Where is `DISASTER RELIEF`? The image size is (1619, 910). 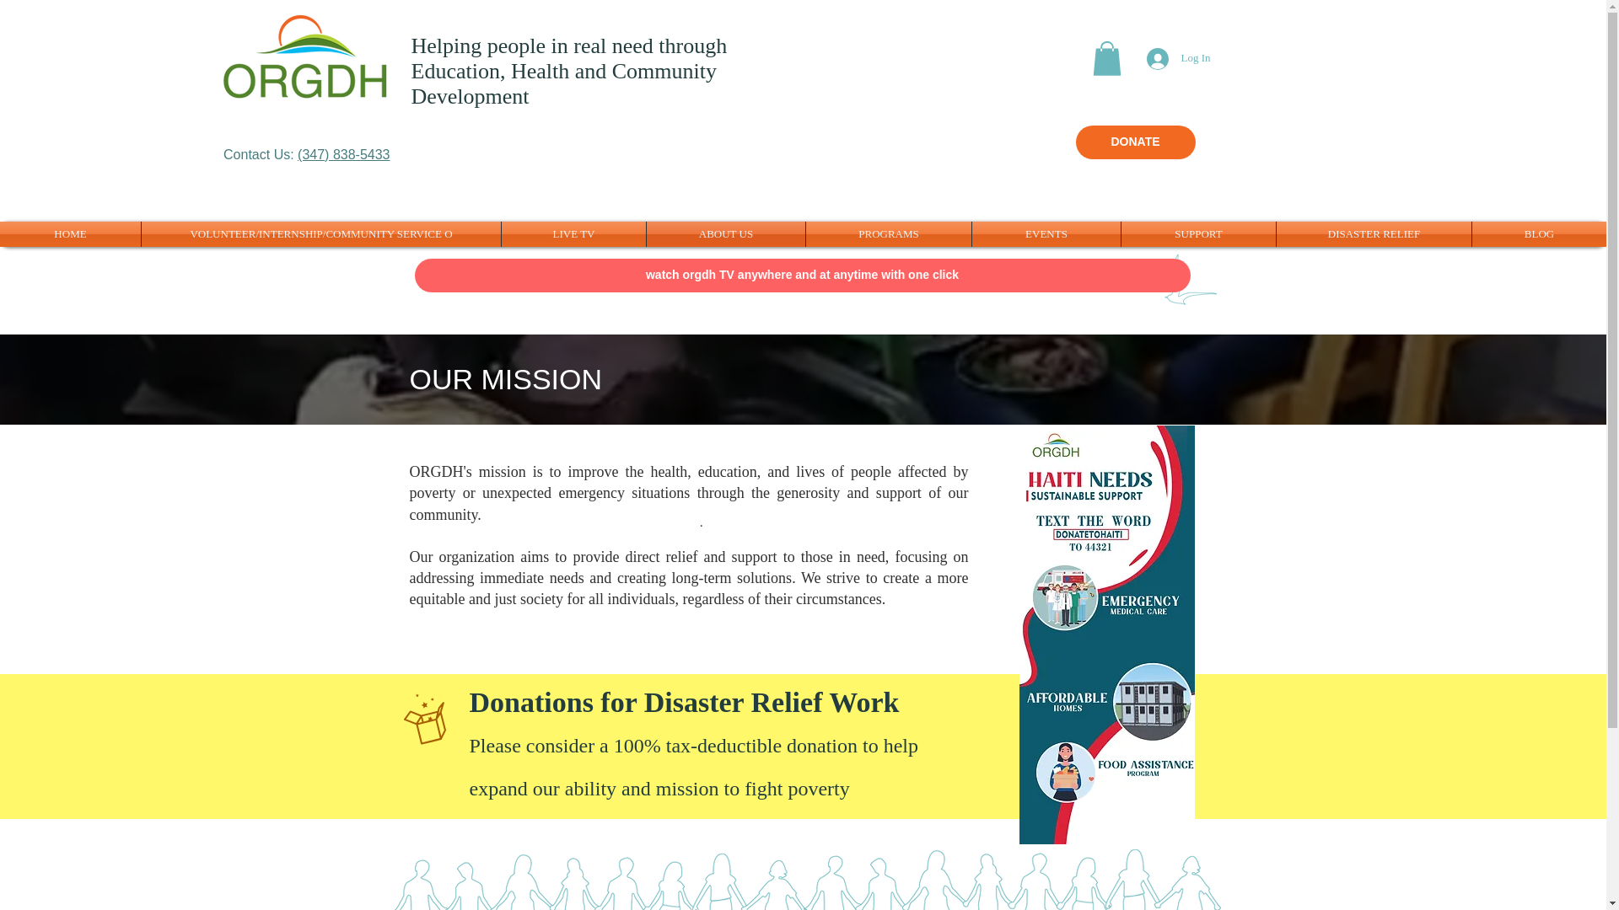
DISASTER RELIEF is located at coordinates (1374, 234).